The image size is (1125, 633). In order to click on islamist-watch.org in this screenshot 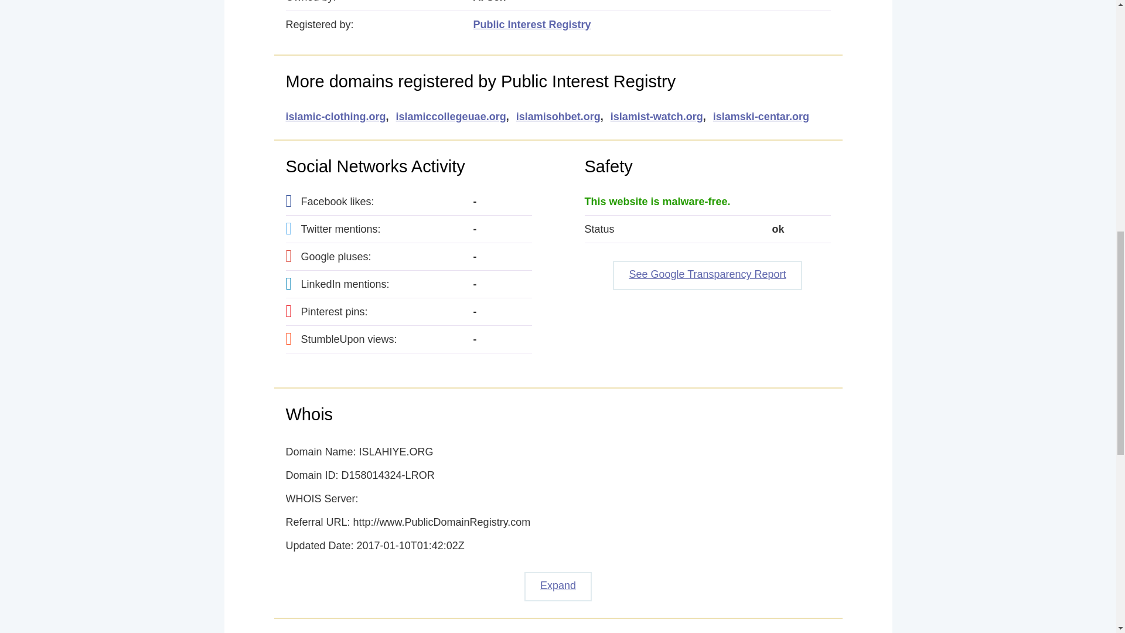, I will do `click(657, 117)`.